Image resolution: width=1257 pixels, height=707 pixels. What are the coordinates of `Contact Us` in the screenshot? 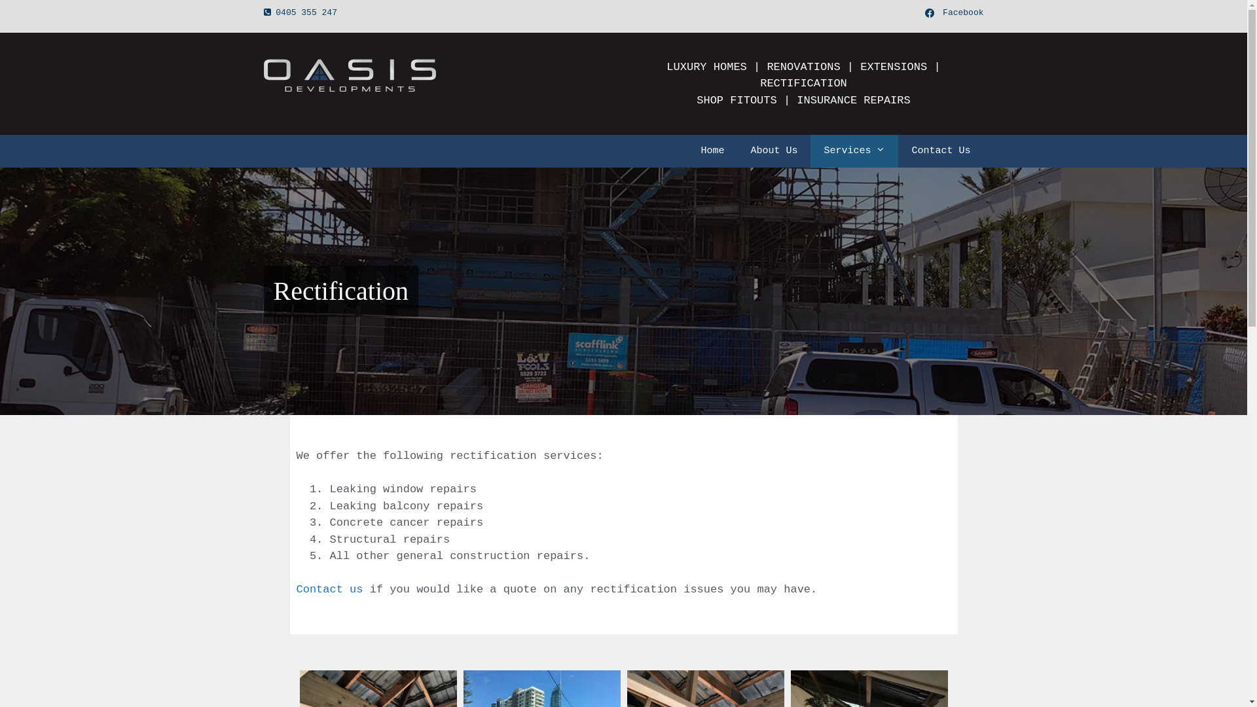 It's located at (941, 151).